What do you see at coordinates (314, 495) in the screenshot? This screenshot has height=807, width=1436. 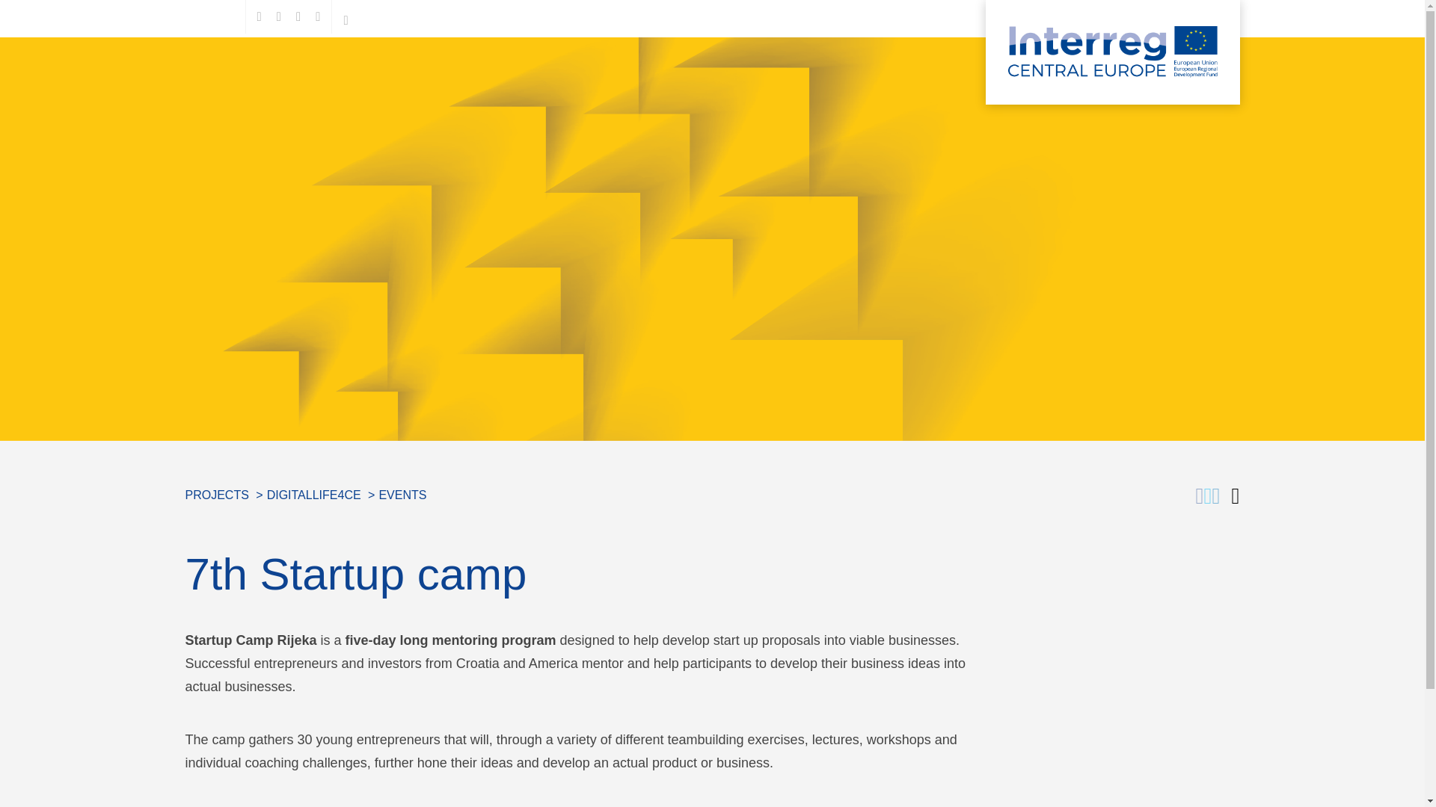 I see `DIGITALLIFE4CE` at bounding box center [314, 495].